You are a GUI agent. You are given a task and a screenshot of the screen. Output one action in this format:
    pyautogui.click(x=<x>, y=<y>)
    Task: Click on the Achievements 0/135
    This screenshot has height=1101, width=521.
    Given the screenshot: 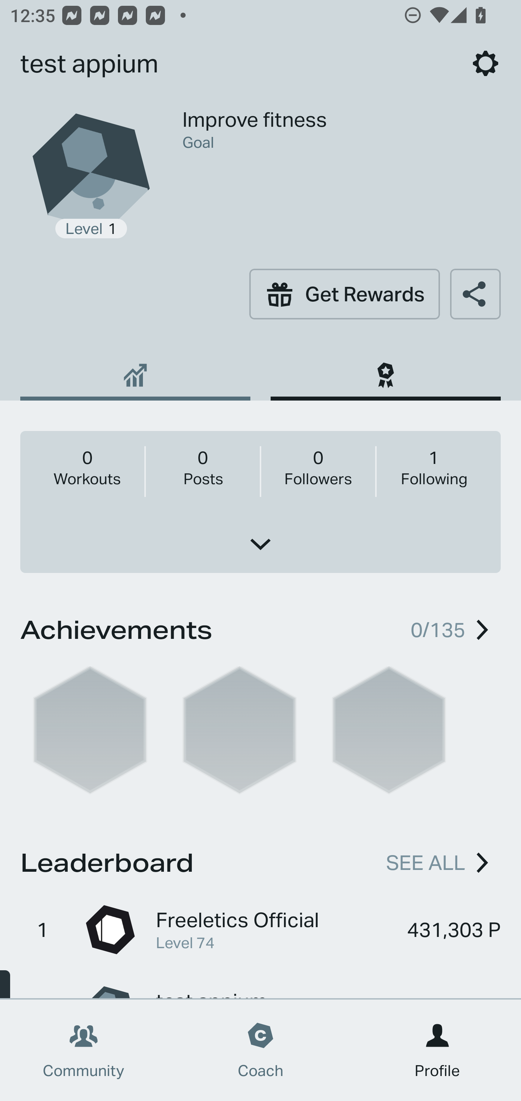 What is the action you would take?
    pyautogui.click(x=260, y=627)
    